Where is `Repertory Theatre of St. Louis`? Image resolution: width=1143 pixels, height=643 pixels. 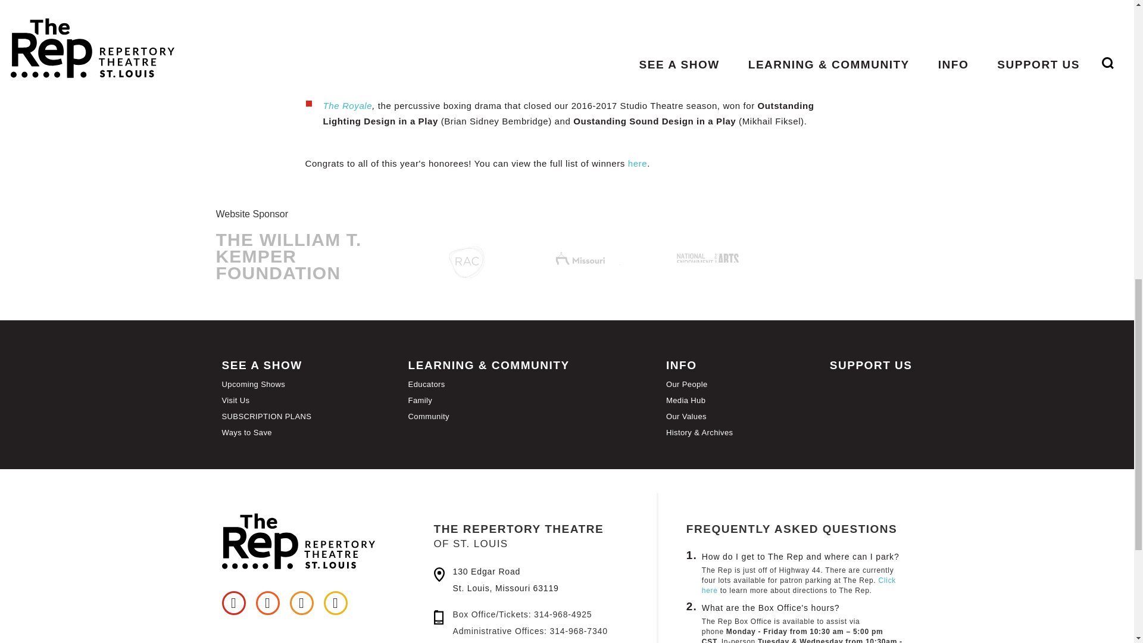
Repertory Theatre of St. Louis is located at coordinates (311, 536).